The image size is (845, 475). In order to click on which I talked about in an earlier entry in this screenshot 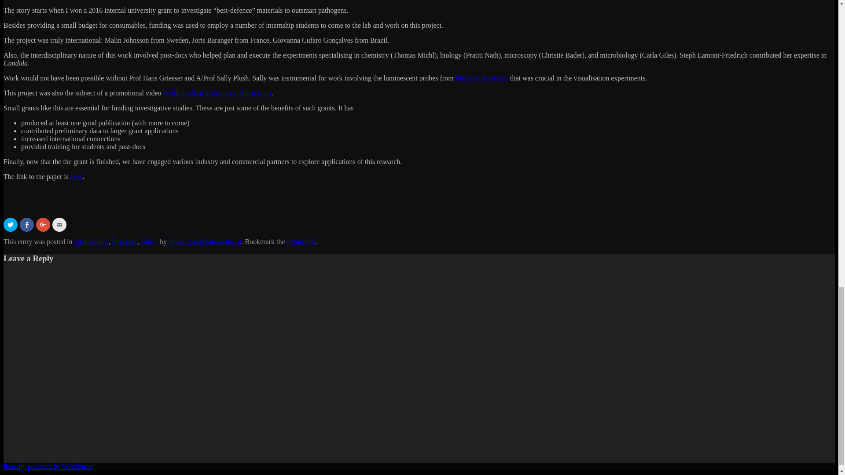, I will do `click(217, 93)`.